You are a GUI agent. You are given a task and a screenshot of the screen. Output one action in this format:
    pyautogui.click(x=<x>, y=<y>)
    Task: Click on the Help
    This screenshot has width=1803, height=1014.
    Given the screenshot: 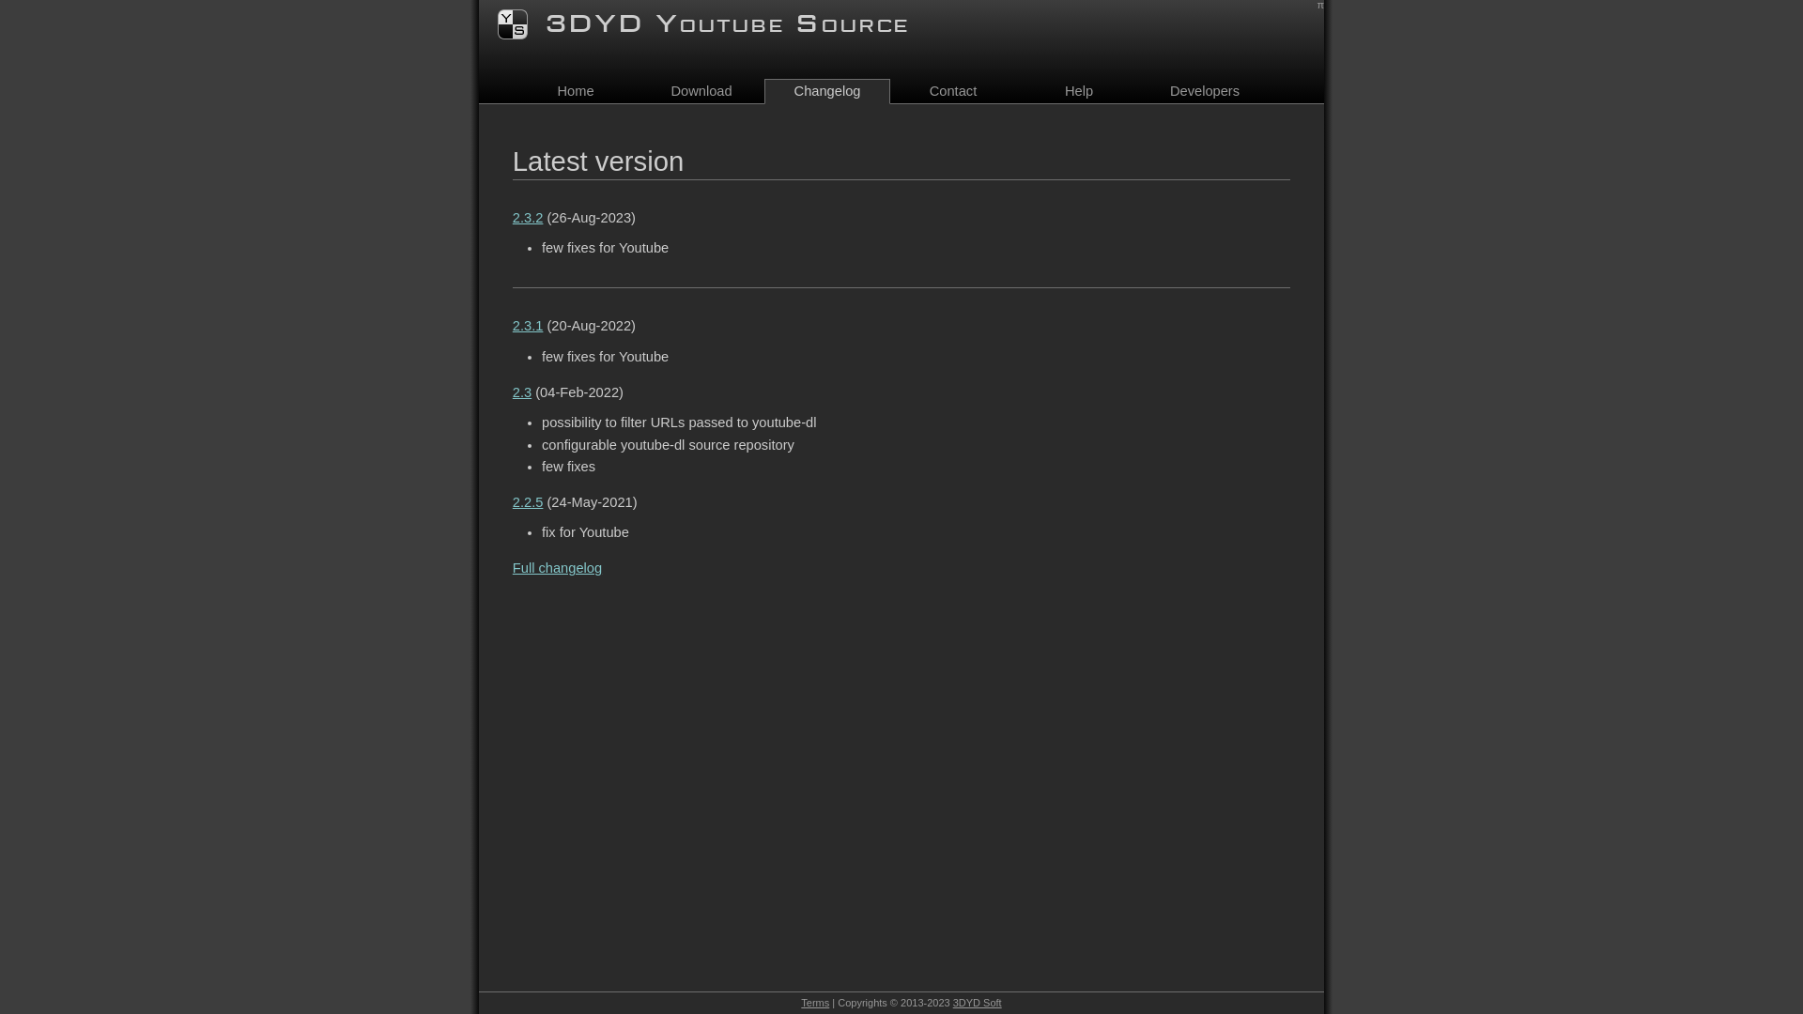 What is the action you would take?
    pyautogui.click(x=1079, y=92)
    